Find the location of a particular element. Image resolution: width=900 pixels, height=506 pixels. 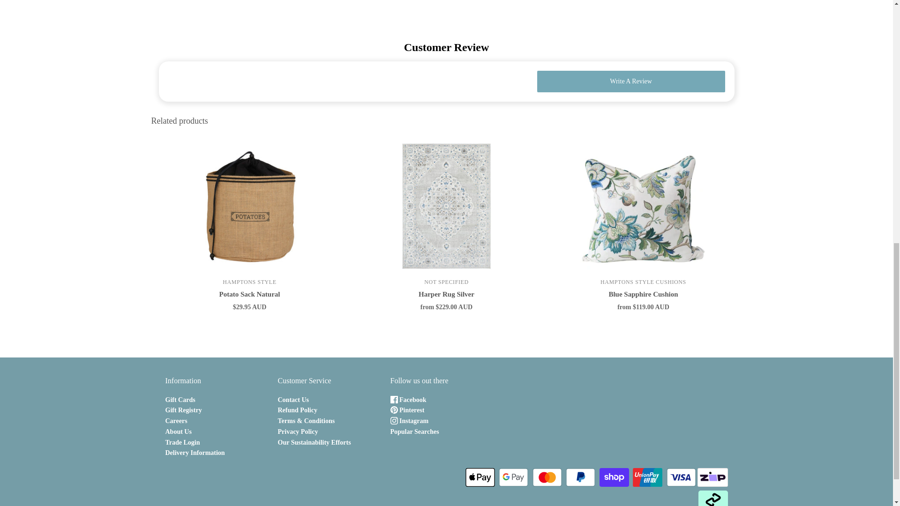

Not specified is located at coordinates (446, 282).